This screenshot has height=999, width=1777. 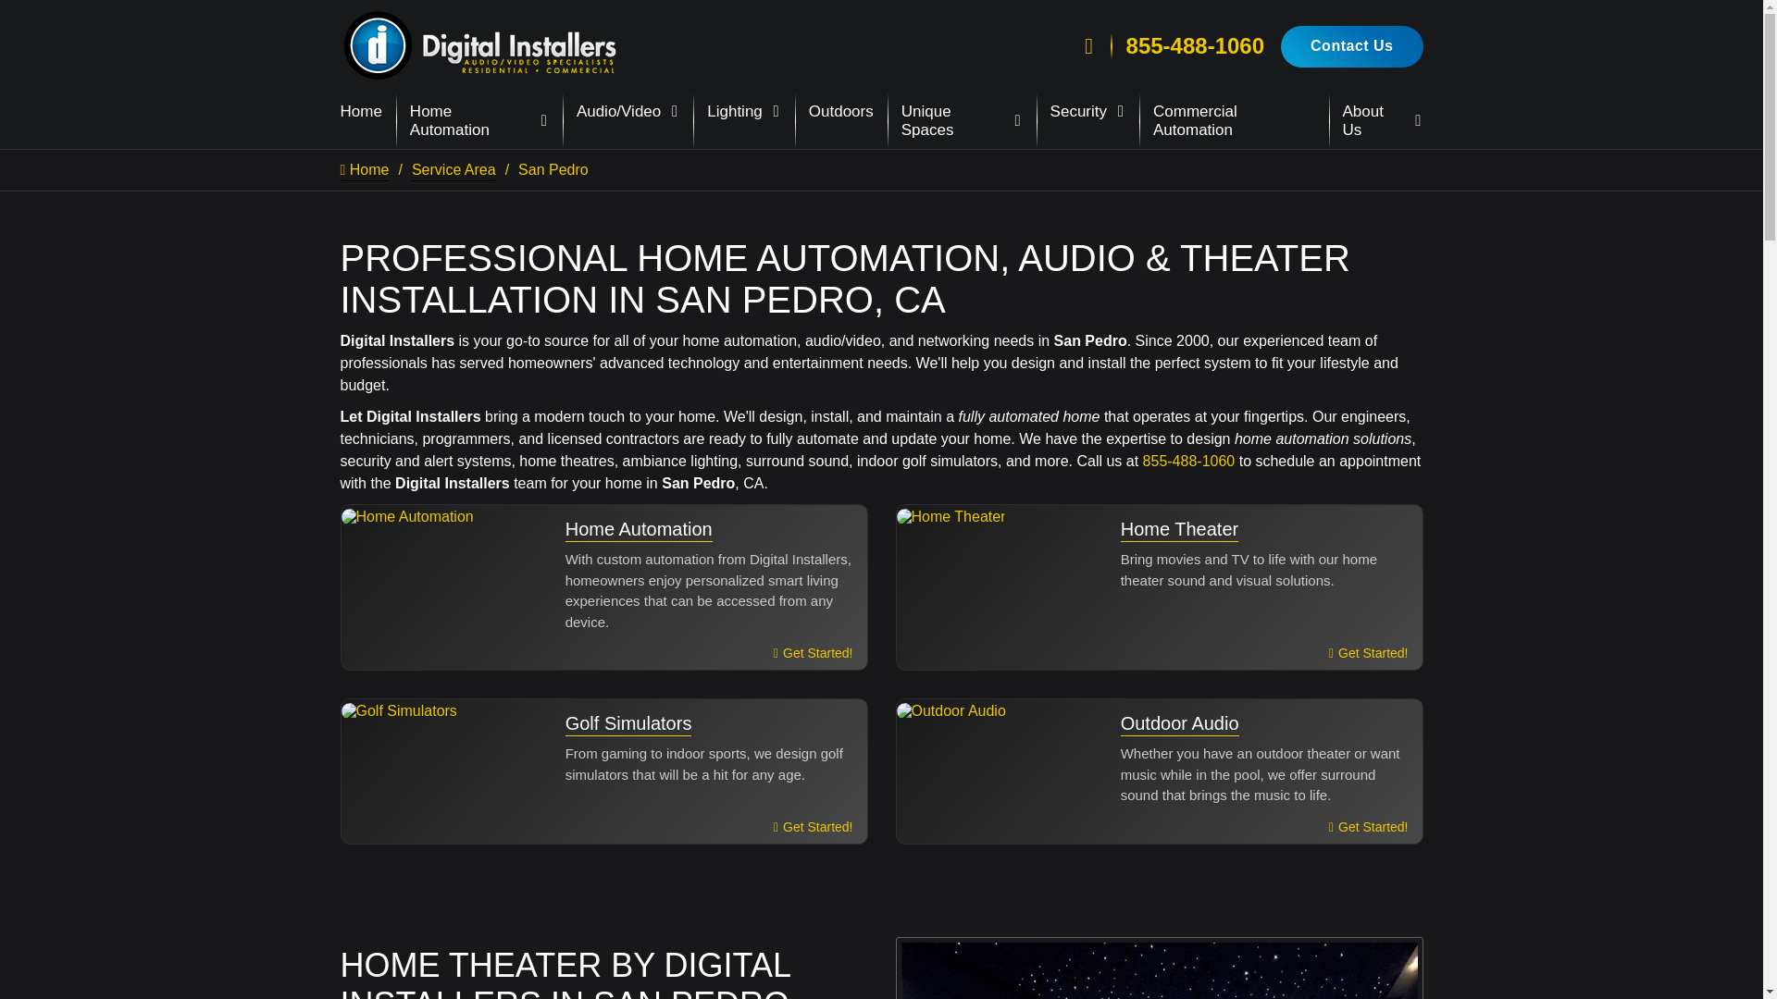 I want to click on Security, so click(x=1087, y=112).